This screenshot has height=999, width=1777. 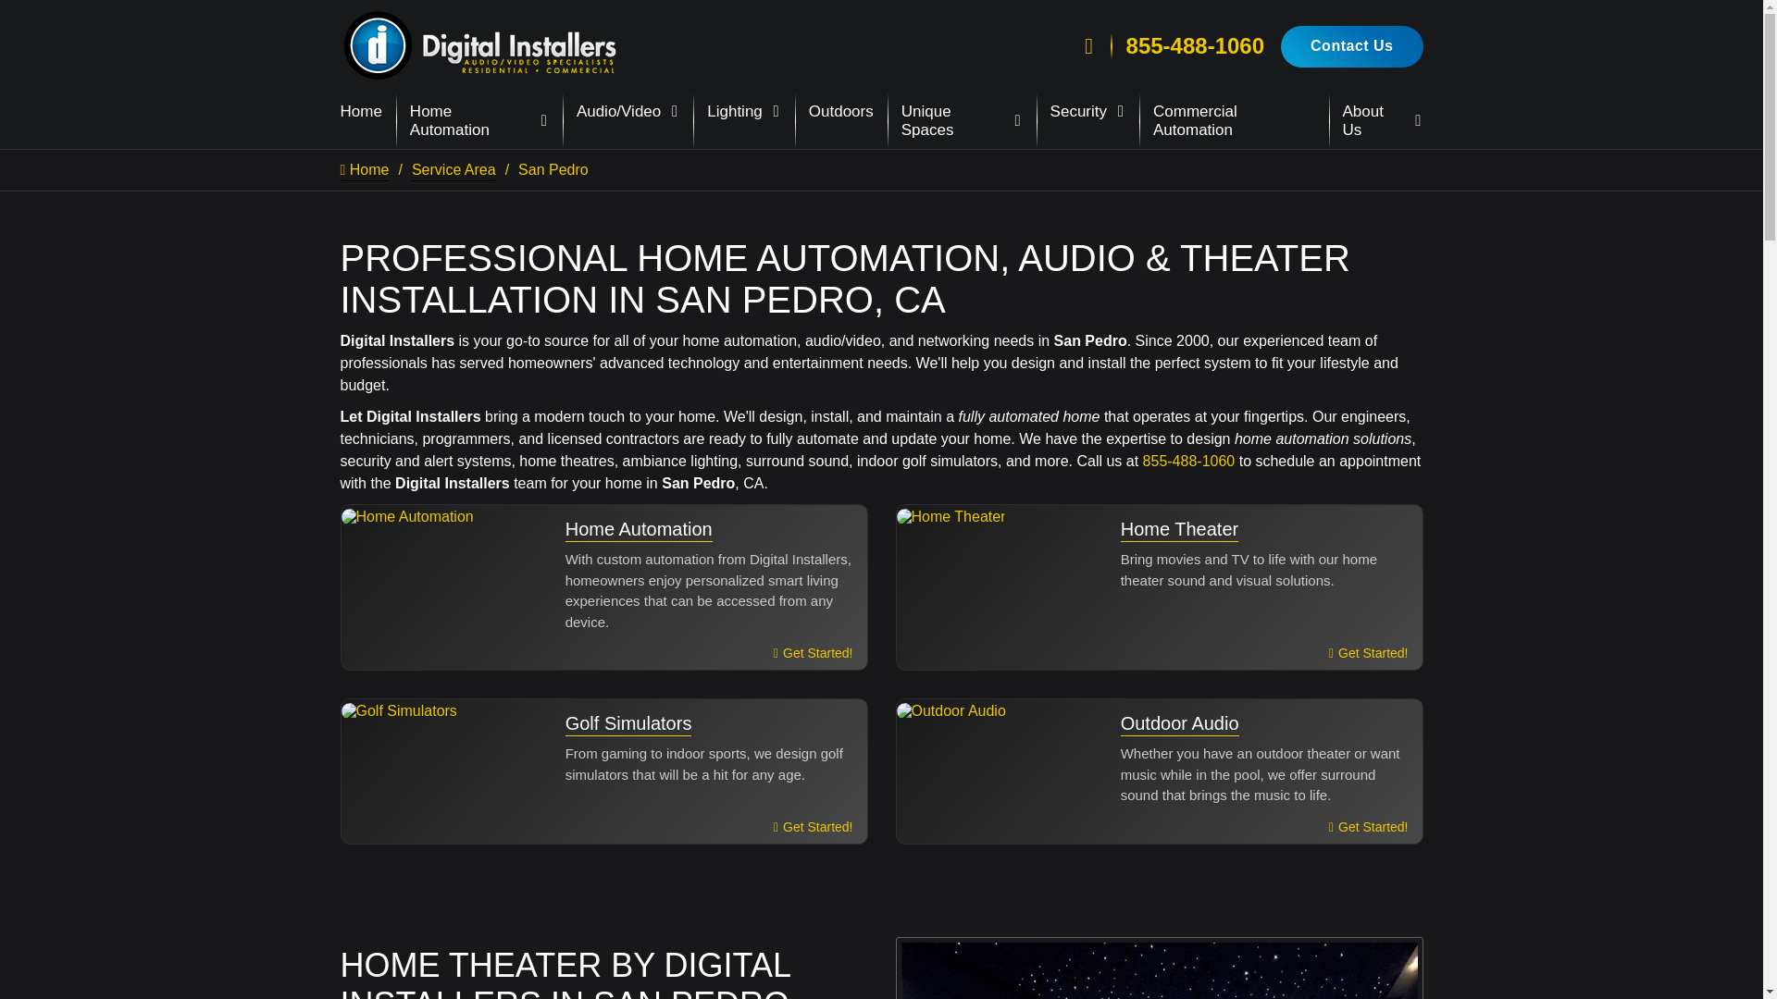 I want to click on Security, so click(x=1087, y=112).